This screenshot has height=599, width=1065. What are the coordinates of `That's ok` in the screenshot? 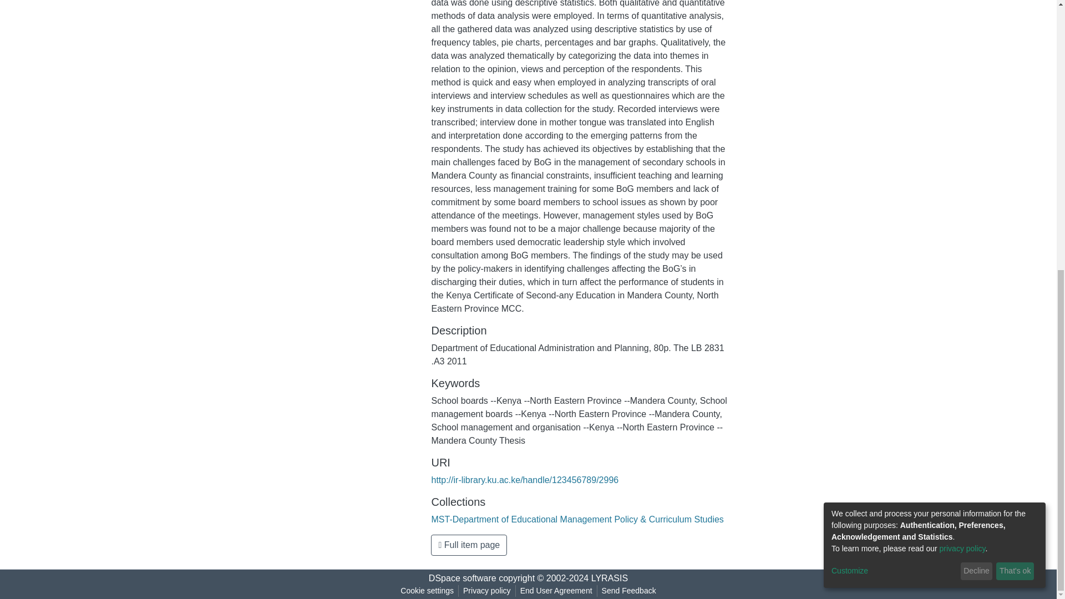 It's located at (1015, 82).